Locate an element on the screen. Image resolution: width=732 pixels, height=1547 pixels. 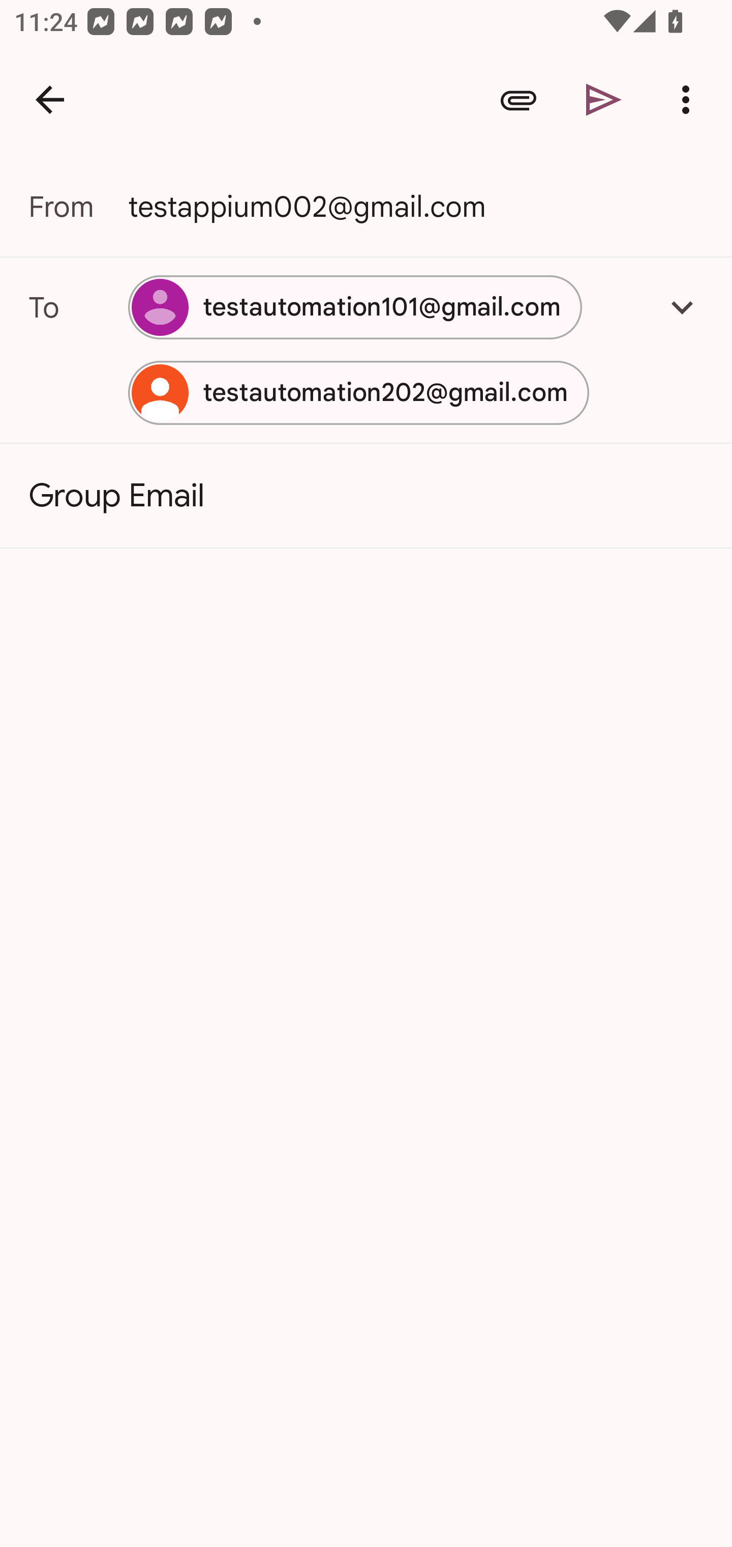
Group Email is located at coordinates (366, 496).